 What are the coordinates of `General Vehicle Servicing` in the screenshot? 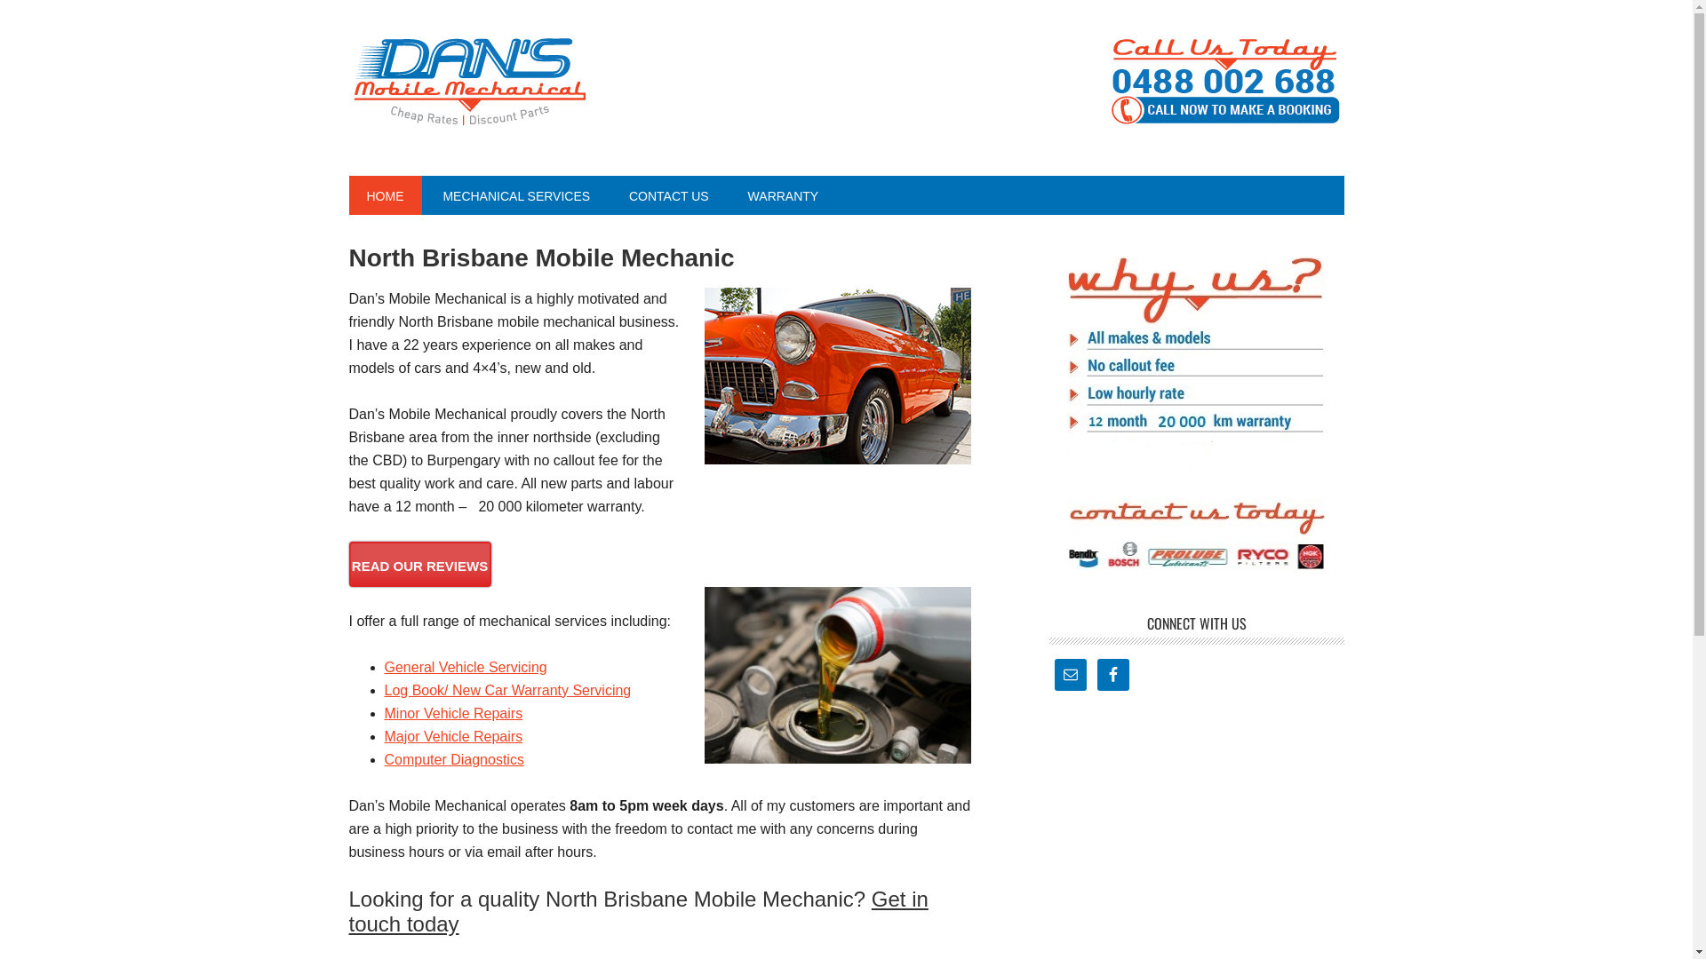 It's located at (466, 668).